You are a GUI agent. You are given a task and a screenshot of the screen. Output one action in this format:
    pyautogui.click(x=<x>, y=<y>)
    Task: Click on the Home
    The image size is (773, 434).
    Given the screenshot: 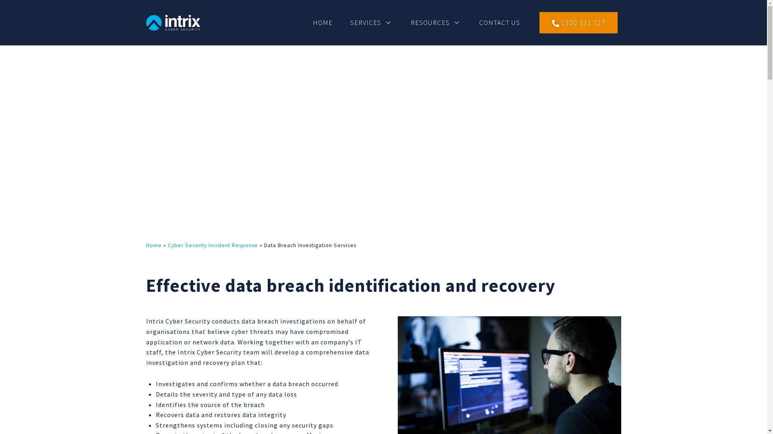 What is the action you would take?
    pyautogui.click(x=154, y=245)
    